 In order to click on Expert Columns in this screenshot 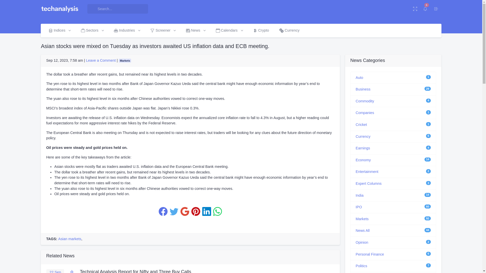, I will do `click(369, 184)`.